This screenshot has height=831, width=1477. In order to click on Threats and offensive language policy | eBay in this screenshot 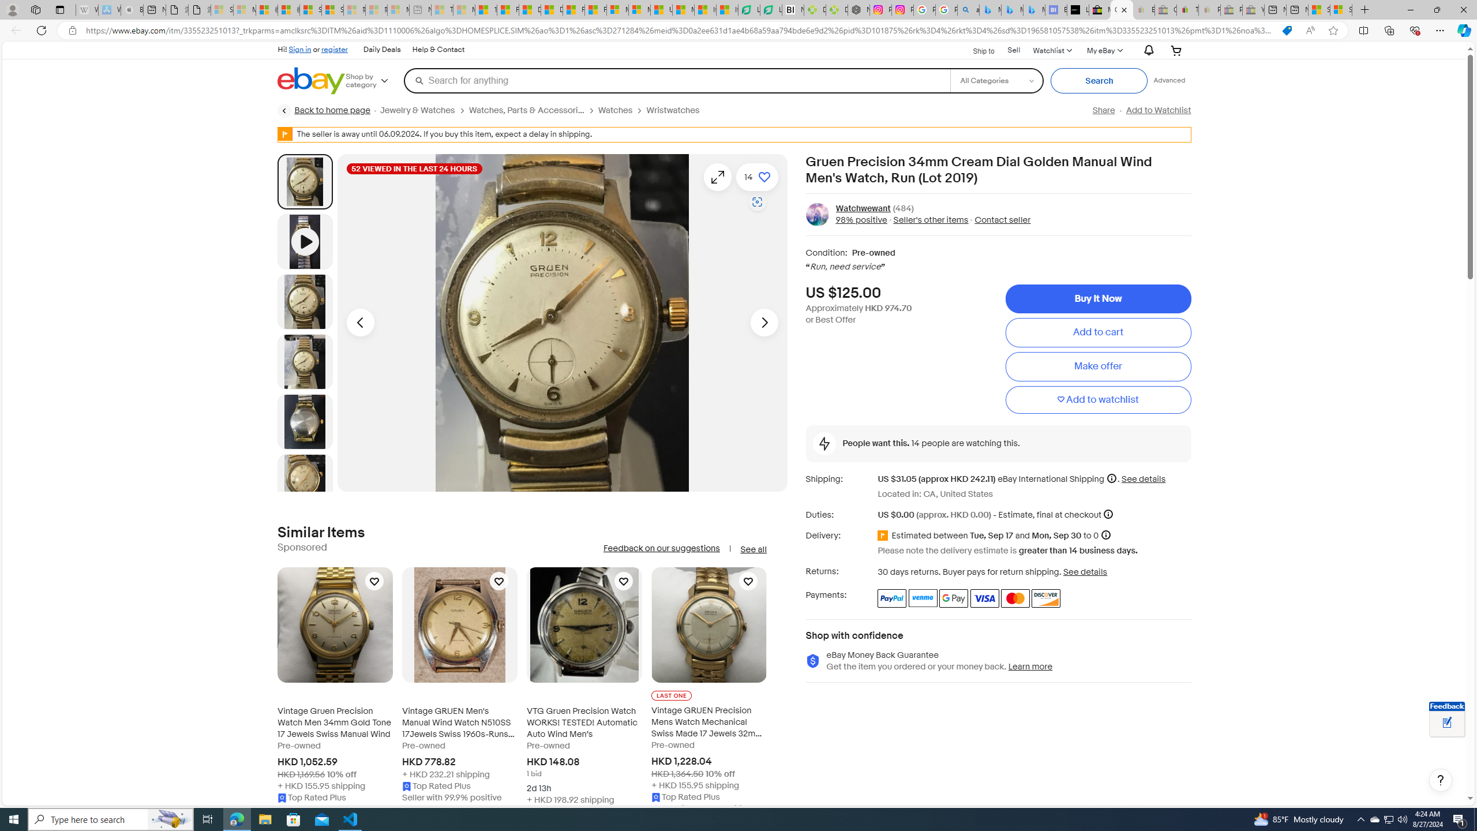, I will do `click(1187, 10)`.